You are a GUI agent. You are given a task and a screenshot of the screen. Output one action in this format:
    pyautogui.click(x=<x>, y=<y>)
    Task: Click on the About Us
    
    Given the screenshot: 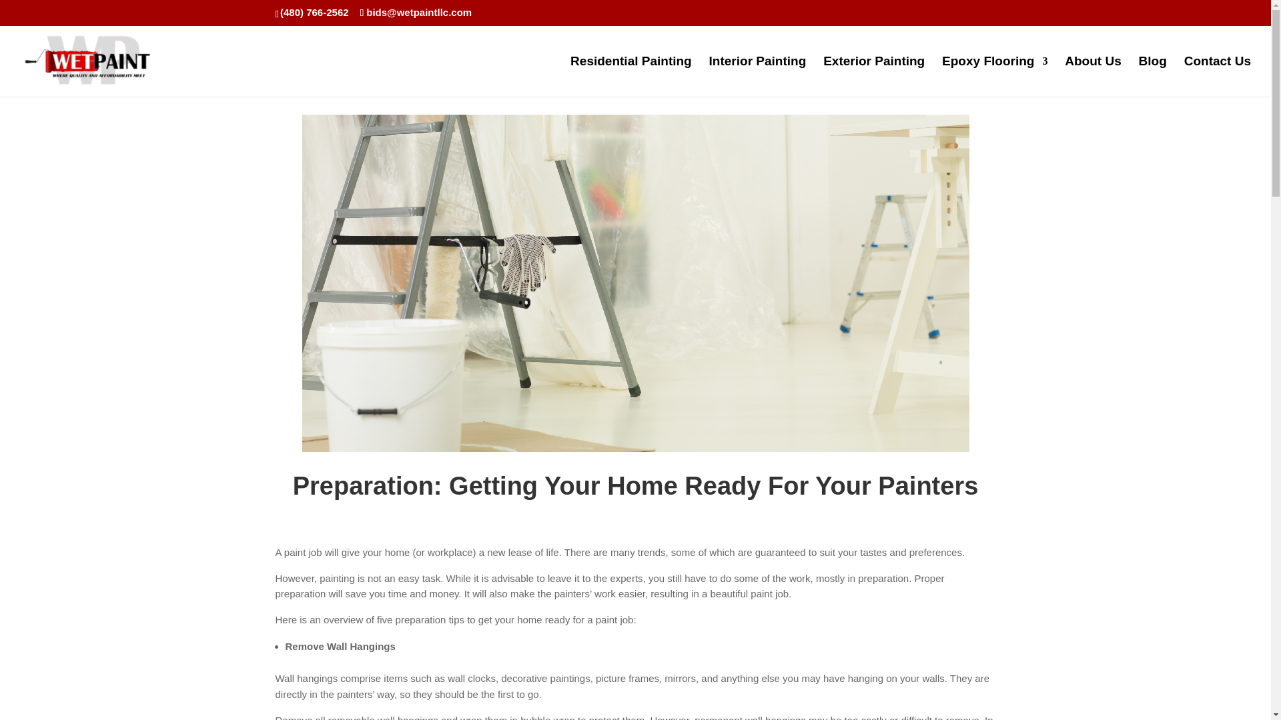 What is the action you would take?
    pyautogui.click(x=1093, y=76)
    